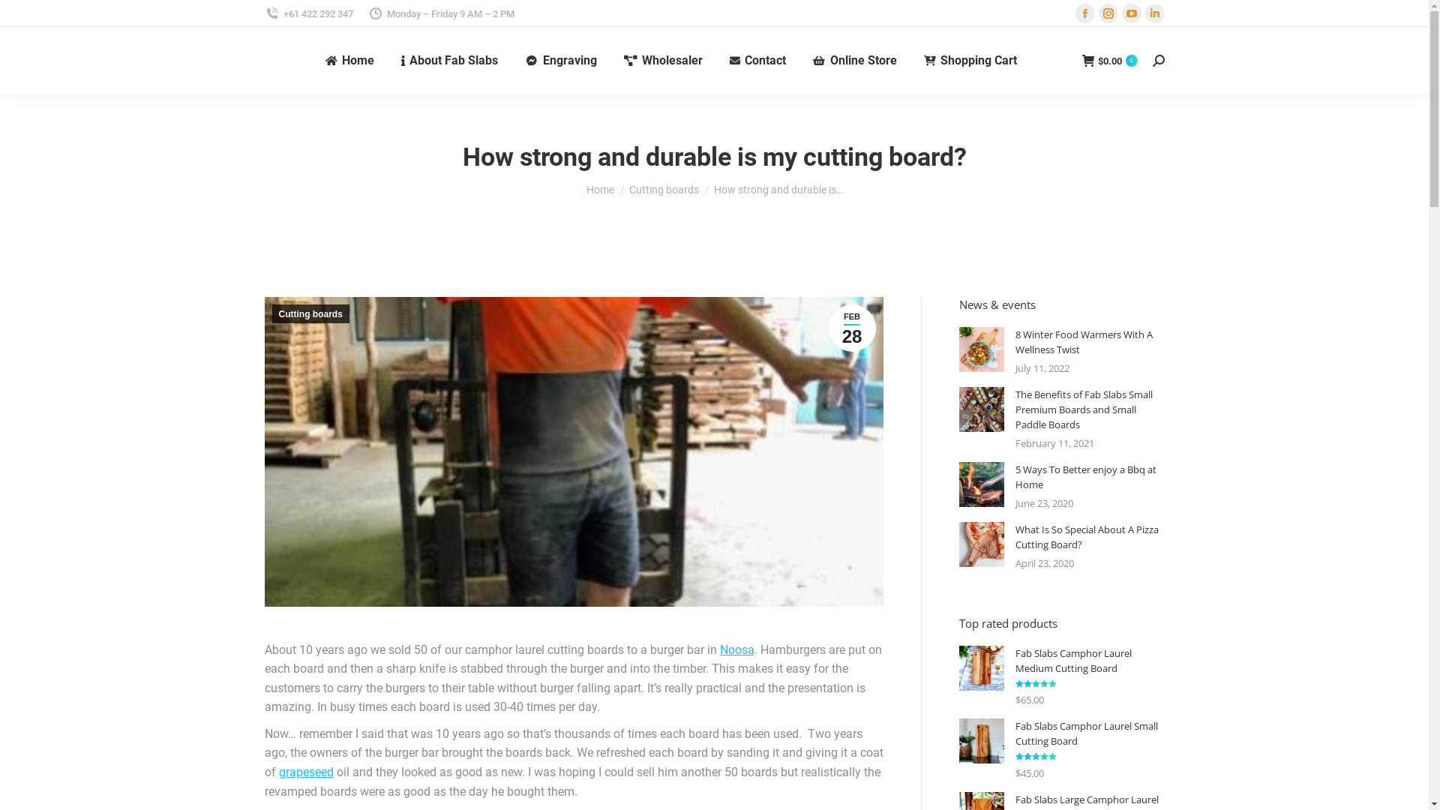 This screenshot has width=1440, height=810. Describe the element at coordinates (600, 190) in the screenshot. I see `Home` at that location.